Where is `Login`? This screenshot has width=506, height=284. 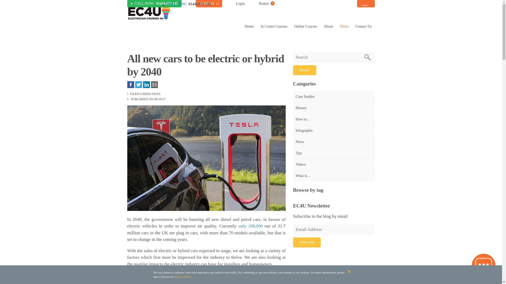
Login is located at coordinates (305, 26).